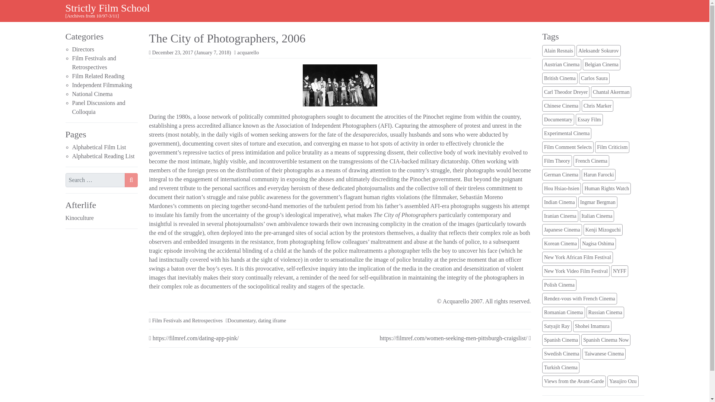 This screenshot has width=715, height=402. I want to click on Aleksandr Sokurov, so click(598, 51).